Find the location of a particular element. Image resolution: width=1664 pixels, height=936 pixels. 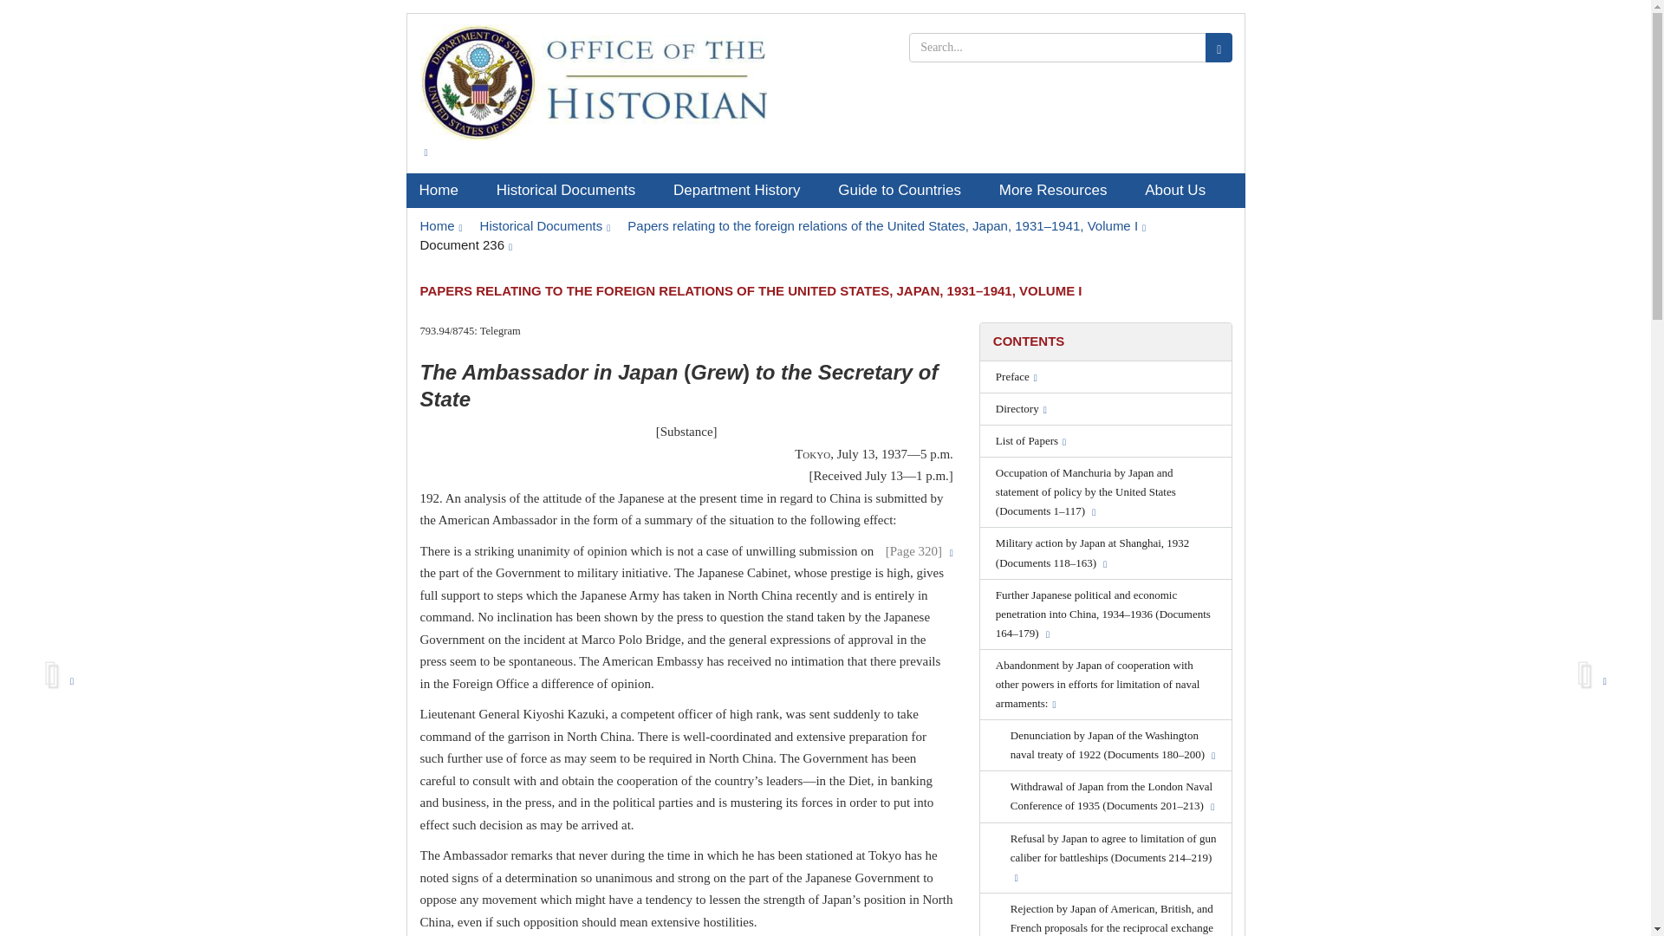

About Us is located at coordinates (1180, 190).